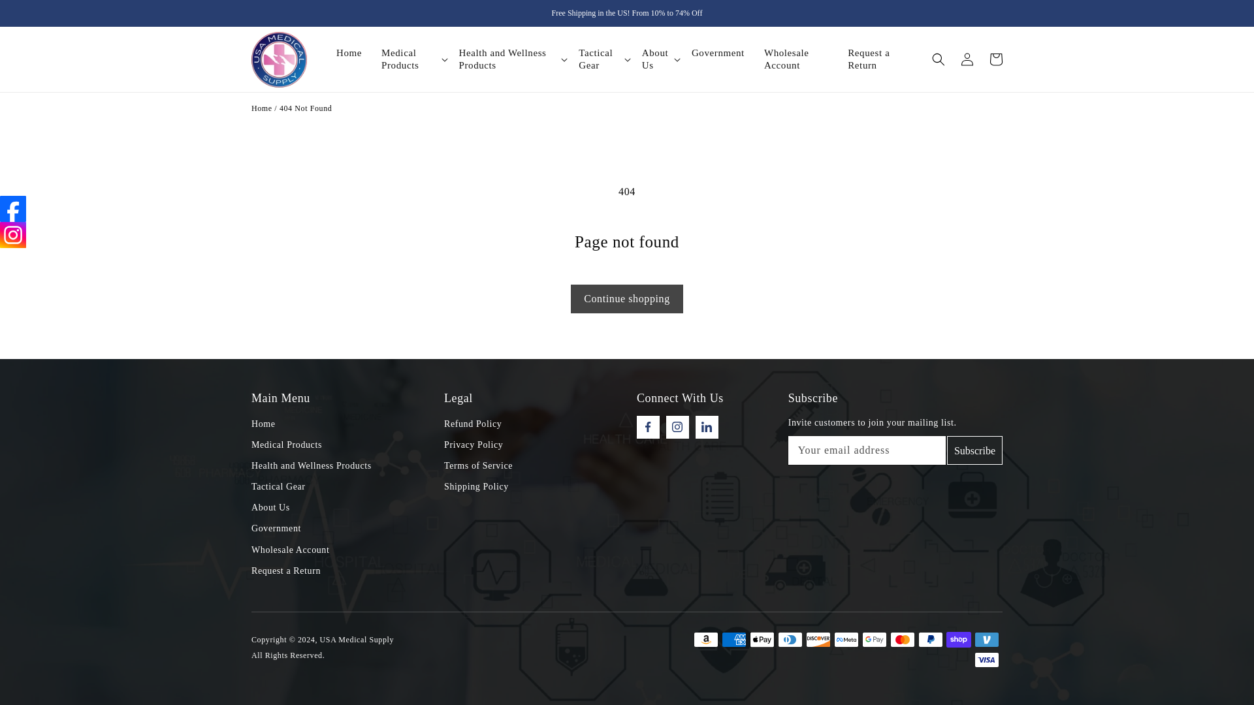 The image size is (1254, 705). I want to click on Home, so click(357, 52).